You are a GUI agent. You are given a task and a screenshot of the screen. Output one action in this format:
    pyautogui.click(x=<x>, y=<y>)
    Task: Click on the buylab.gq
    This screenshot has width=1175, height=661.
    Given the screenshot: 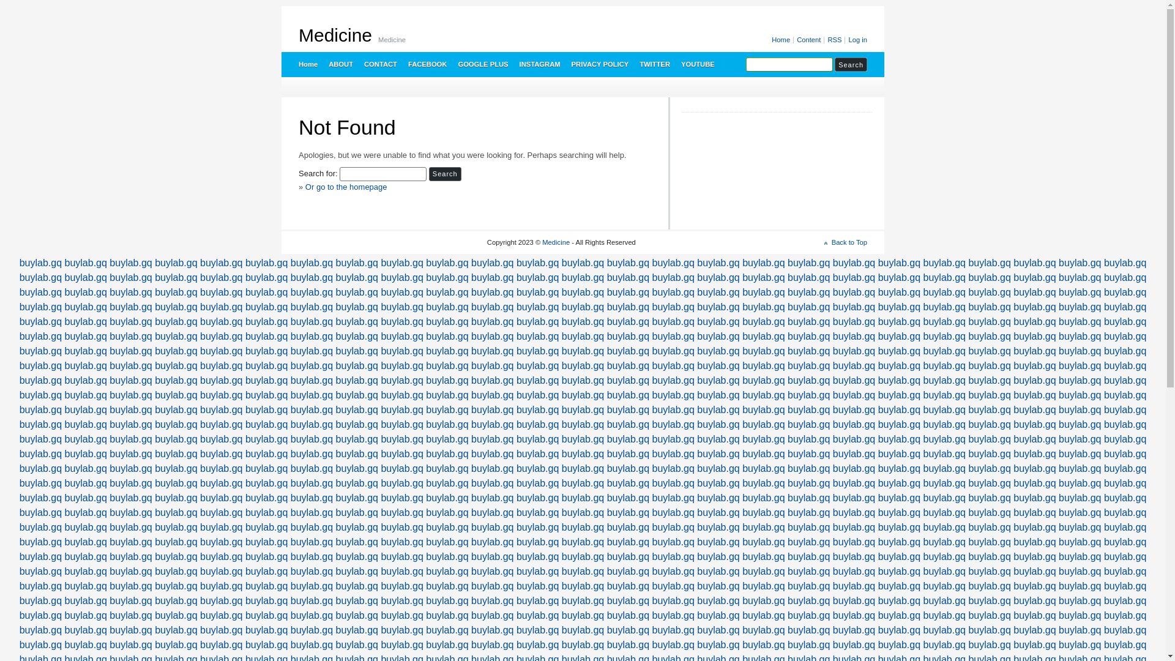 What is the action you would take?
    pyautogui.click(x=1080, y=293)
    